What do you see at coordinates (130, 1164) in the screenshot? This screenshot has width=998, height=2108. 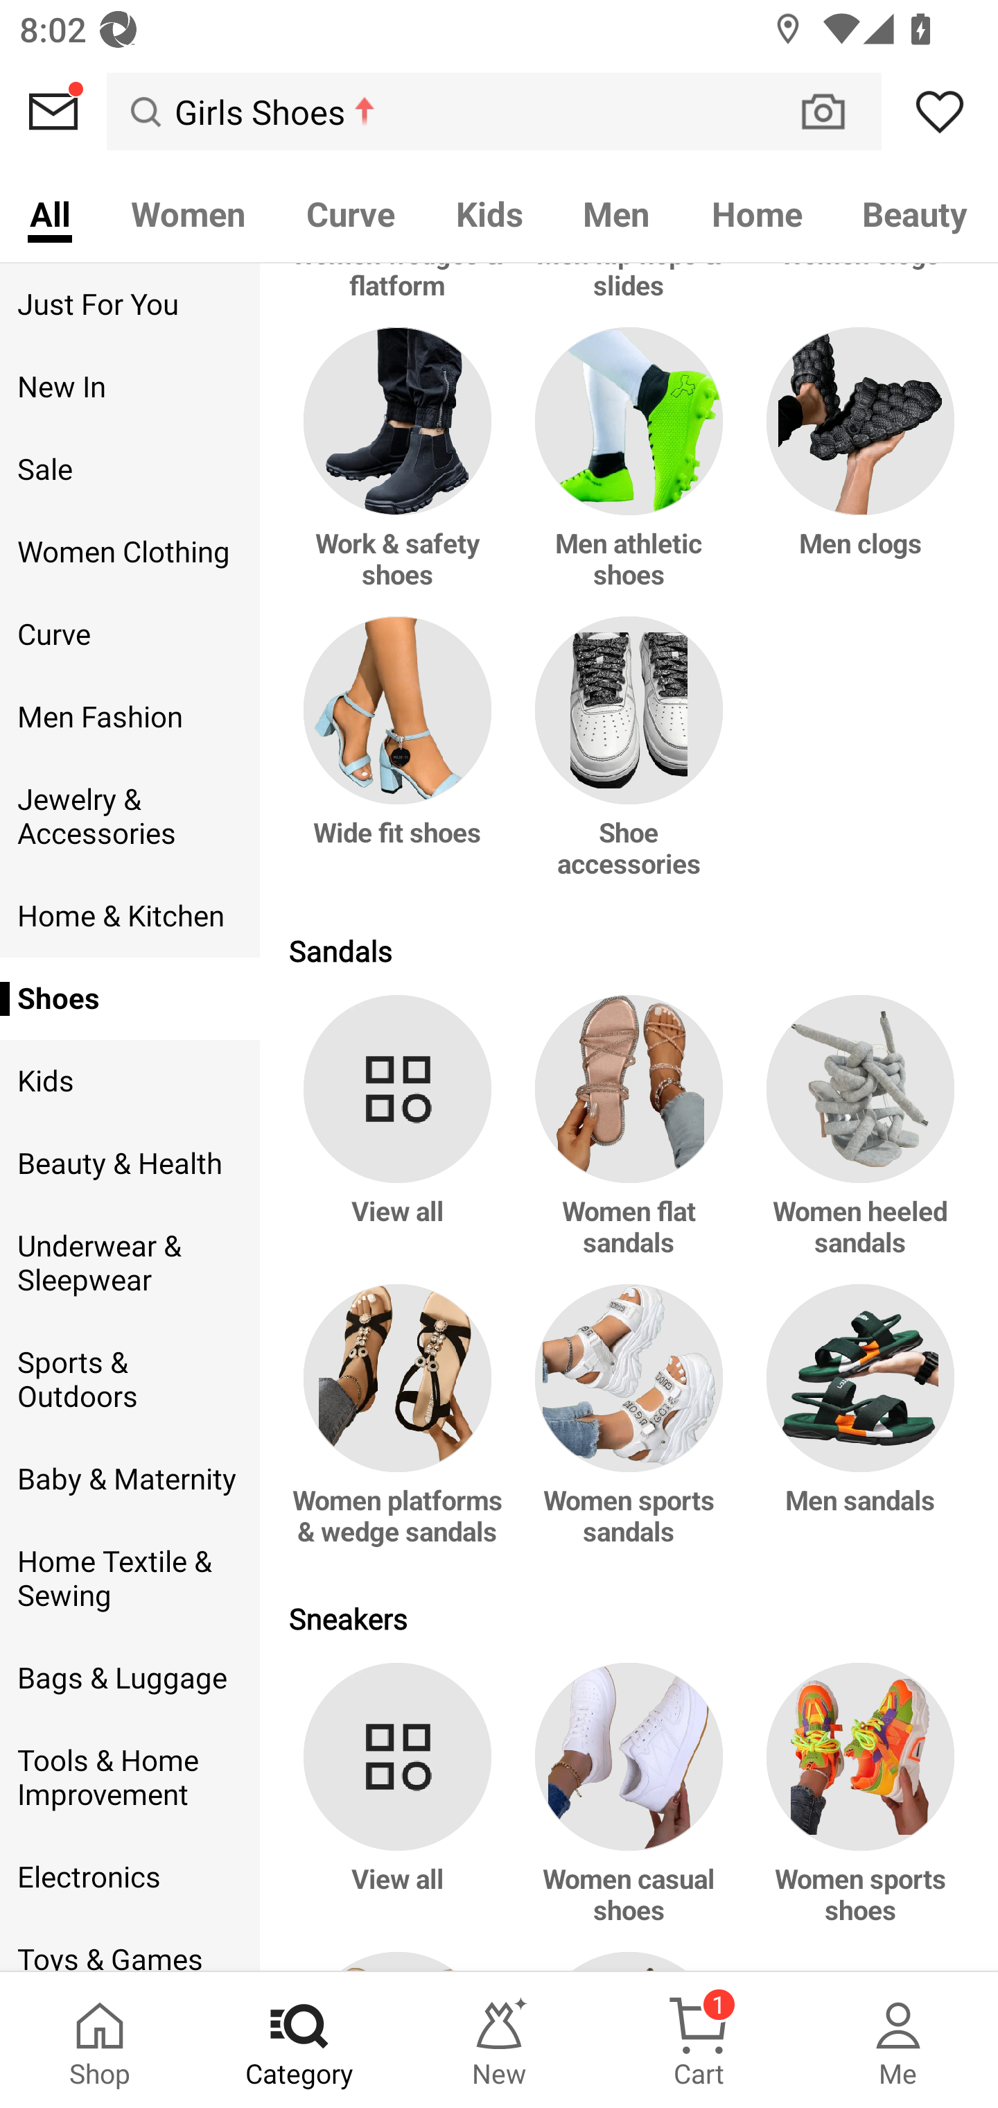 I see `Beauty & Health` at bounding box center [130, 1164].